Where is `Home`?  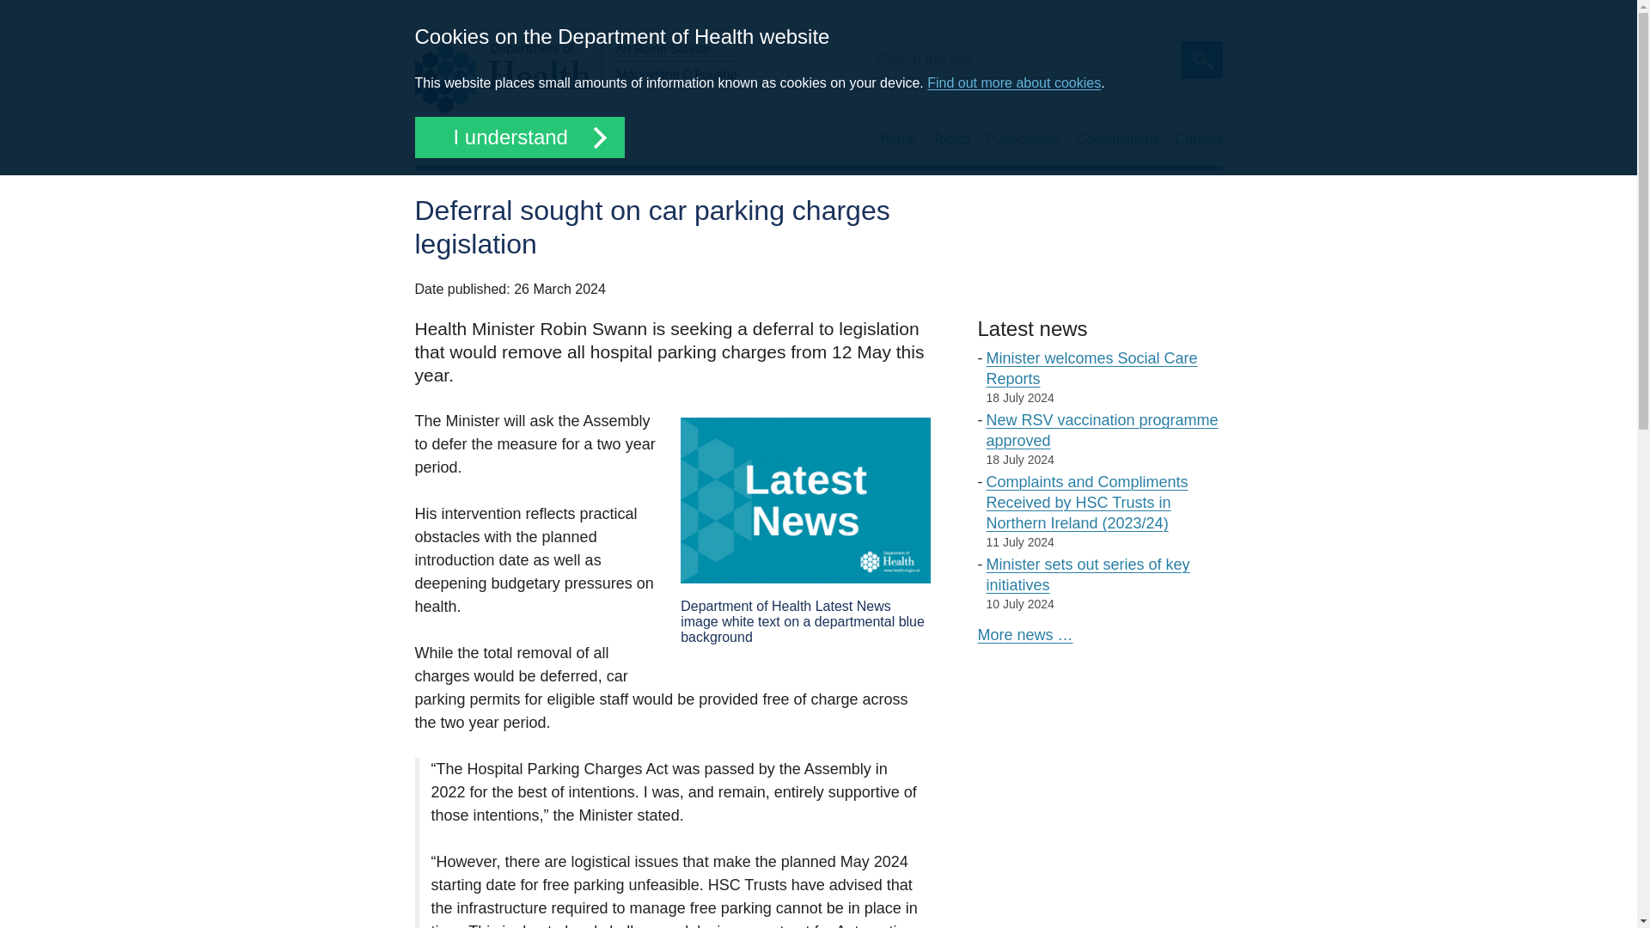
Home is located at coordinates (898, 139).